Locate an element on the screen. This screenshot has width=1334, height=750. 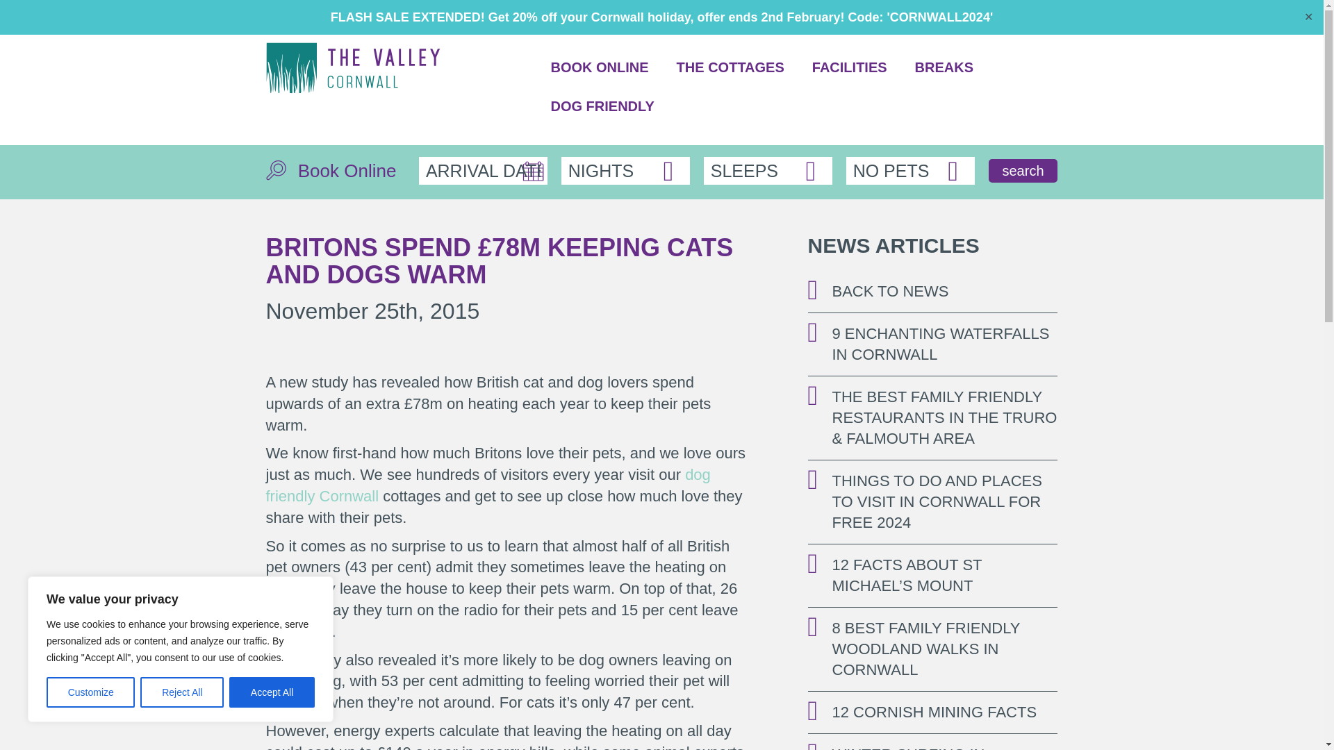
Instragram is located at coordinates (1023, 15).